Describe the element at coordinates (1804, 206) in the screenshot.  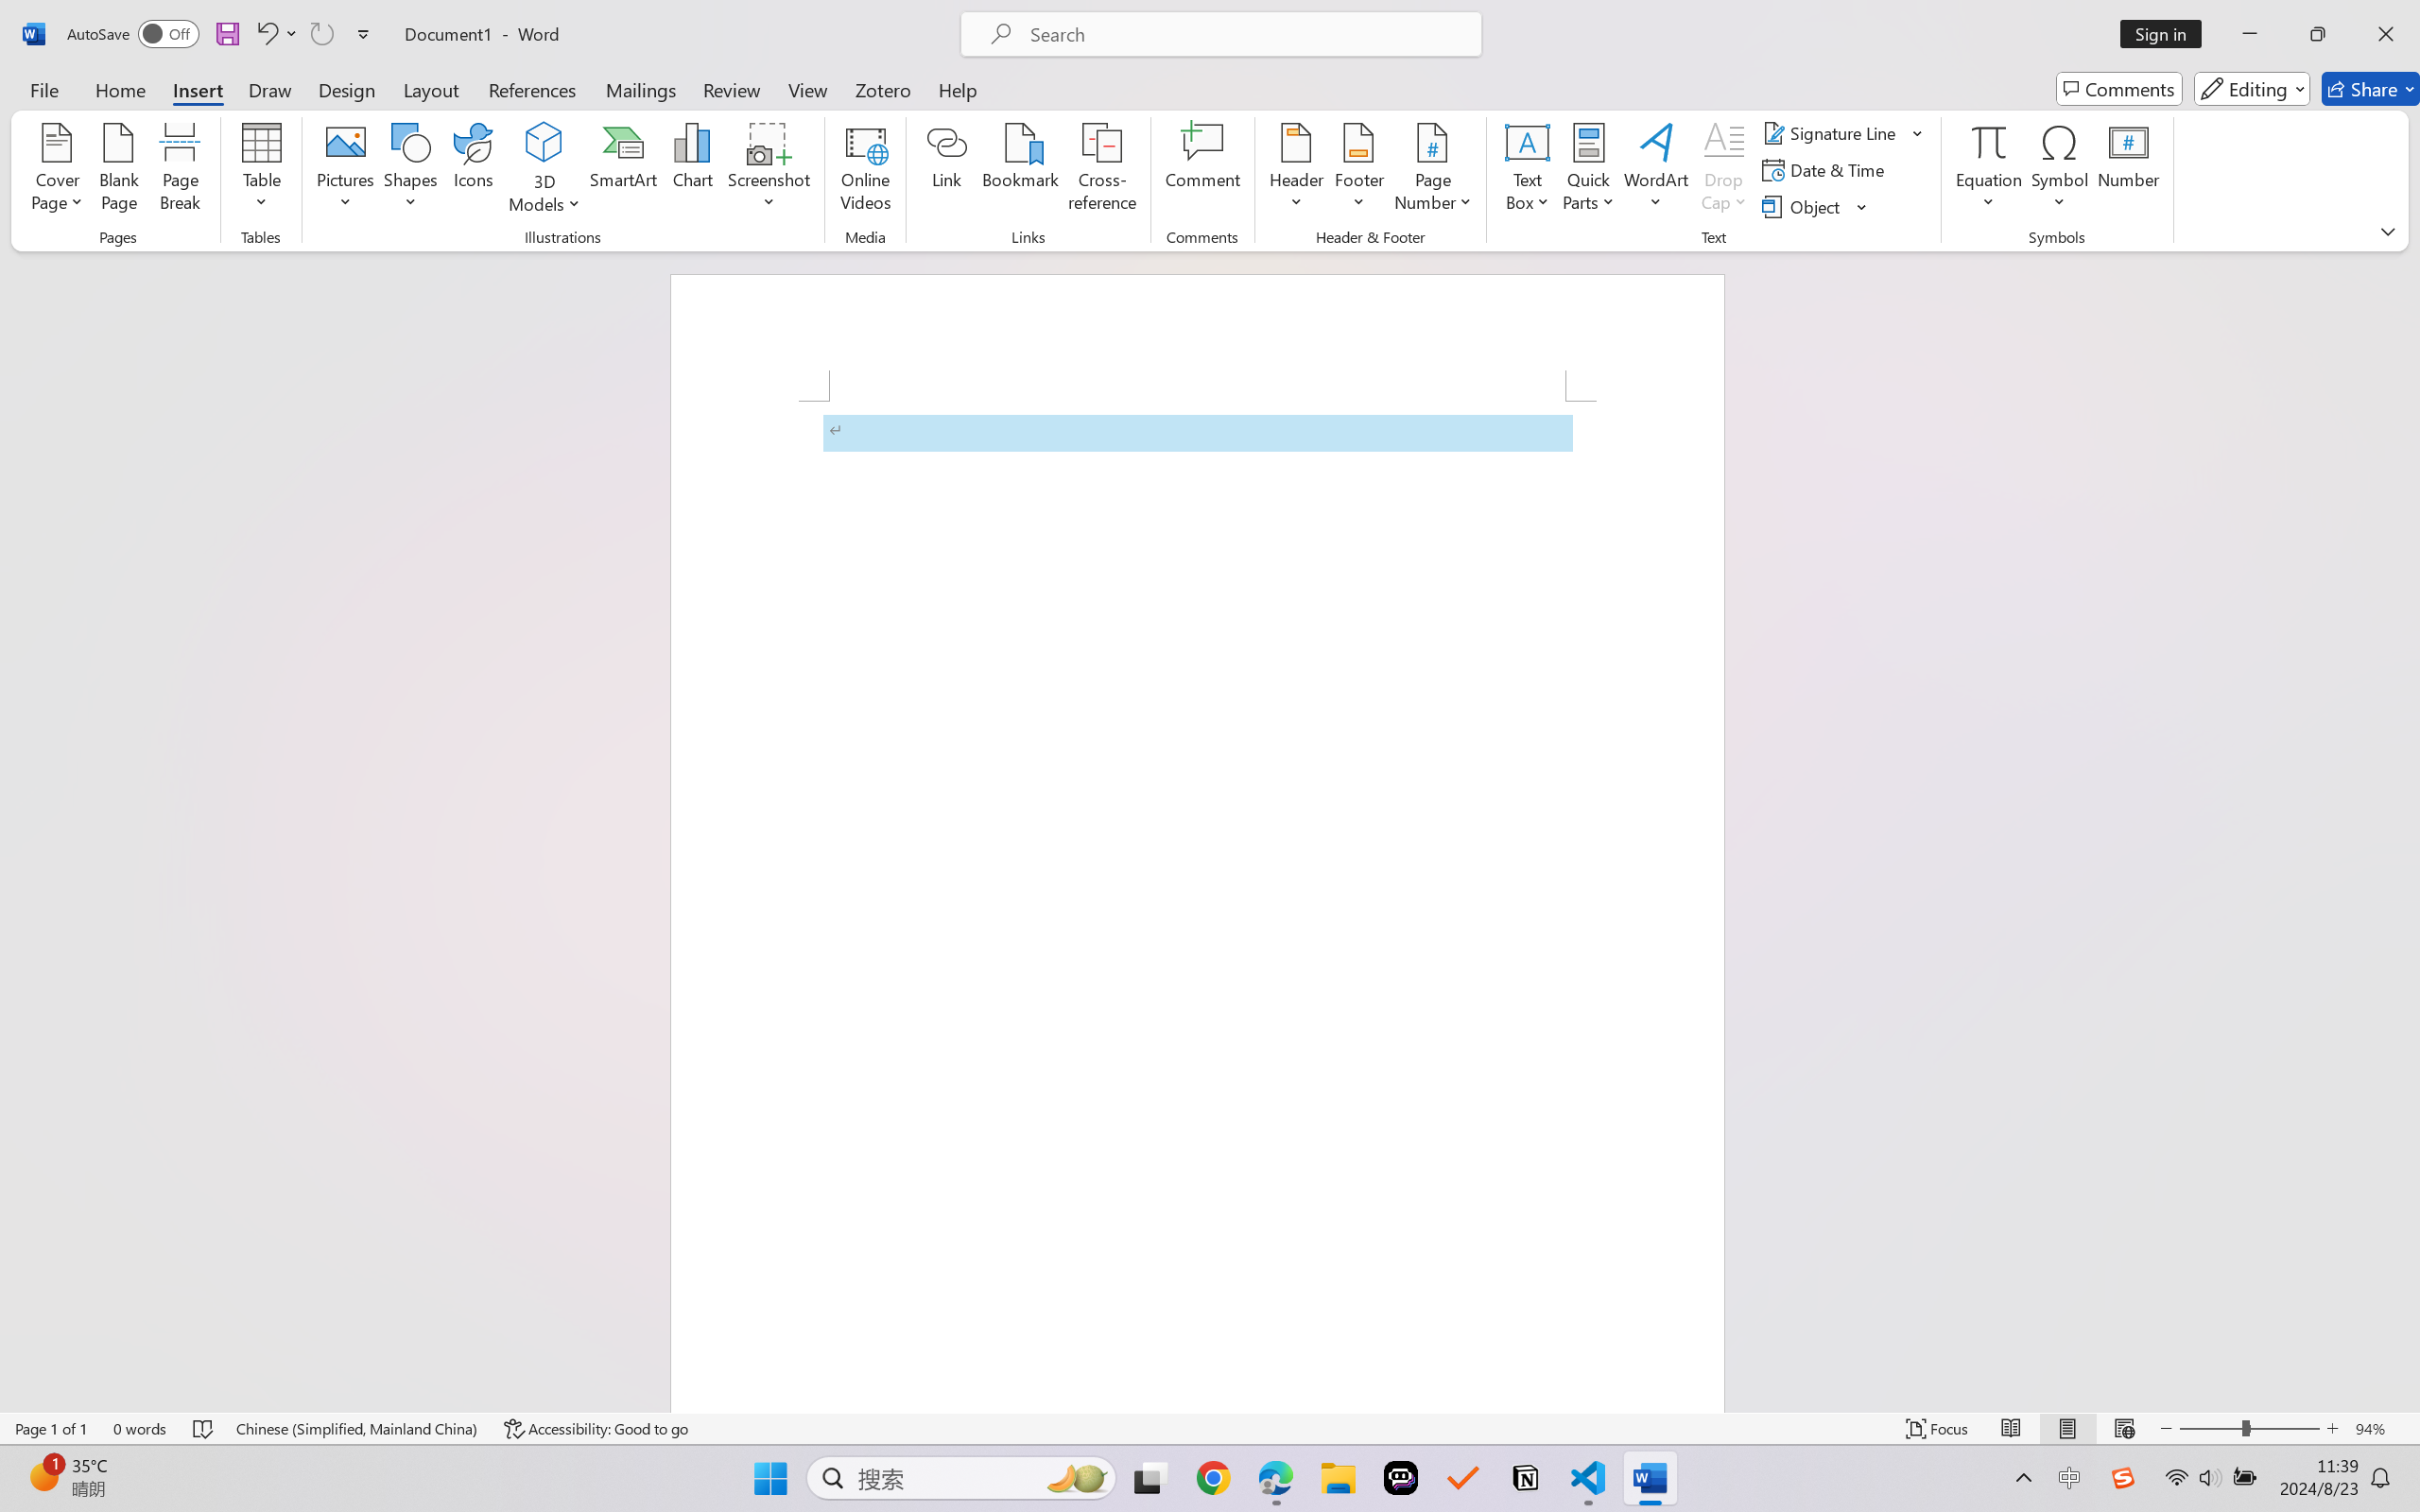
I see `Object...` at that location.